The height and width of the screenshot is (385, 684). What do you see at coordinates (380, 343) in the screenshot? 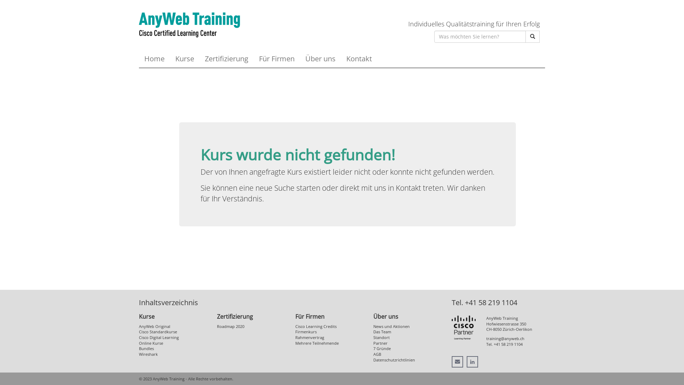
I see `Partner` at bounding box center [380, 343].